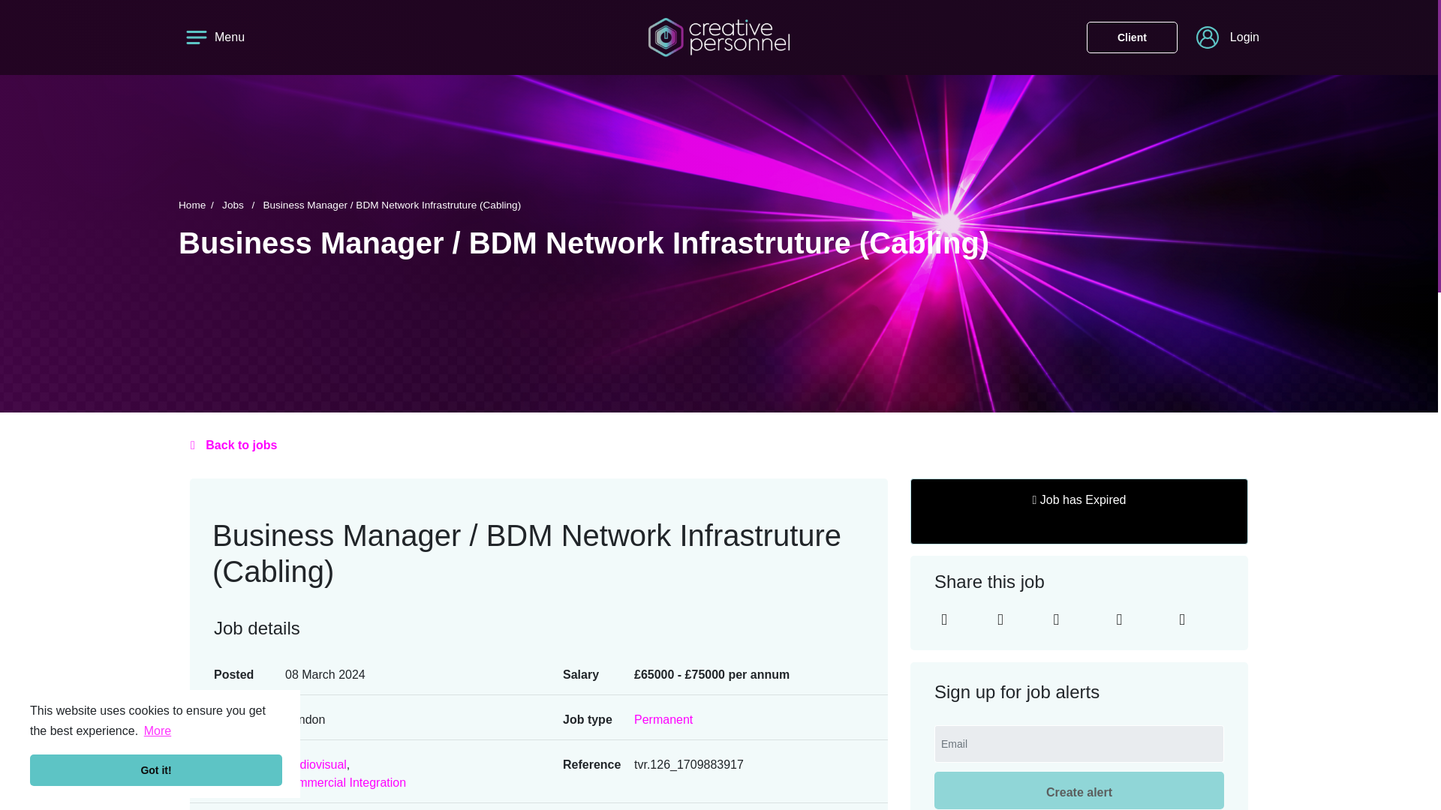 The width and height of the screenshot is (1441, 810). Describe the element at coordinates (316, 765) in the screenshot. I see `Audiovisual` at that location.